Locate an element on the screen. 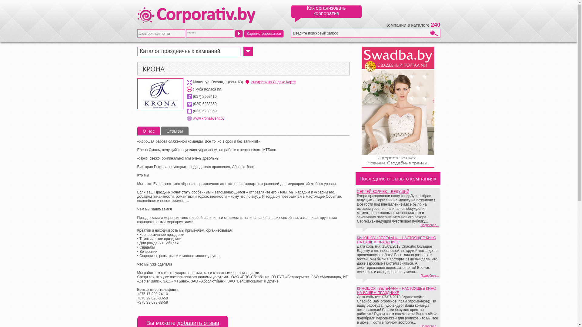 This screenshot has height=327, width=582. www.kronaevent.by is located at coordinates (209, 118).